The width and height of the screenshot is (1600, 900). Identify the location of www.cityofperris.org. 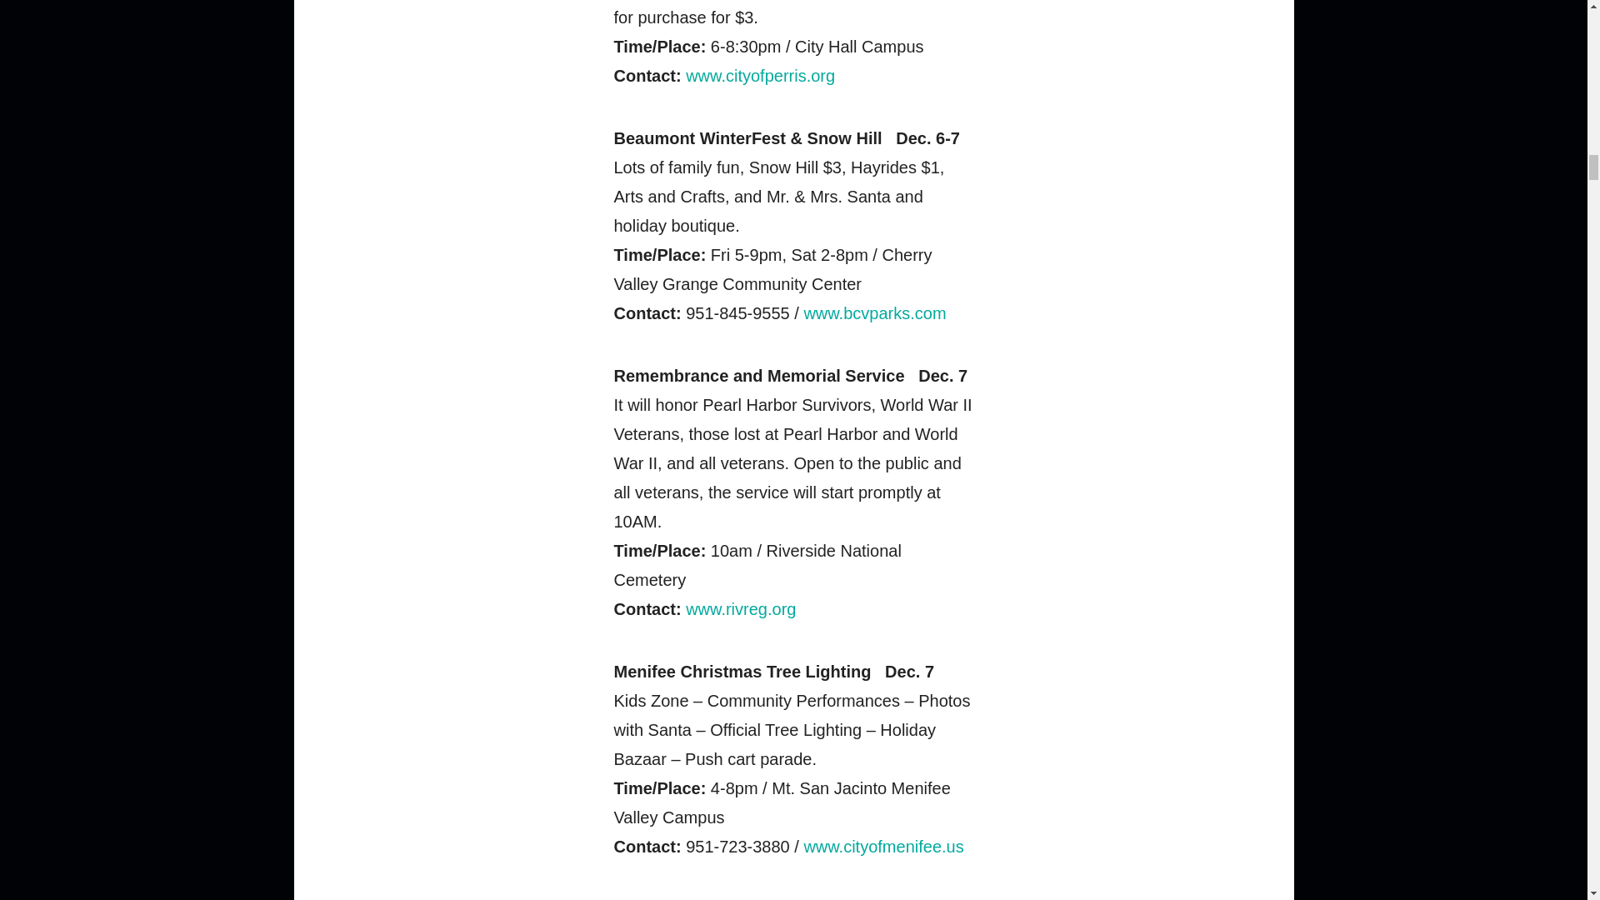
(760, 75).